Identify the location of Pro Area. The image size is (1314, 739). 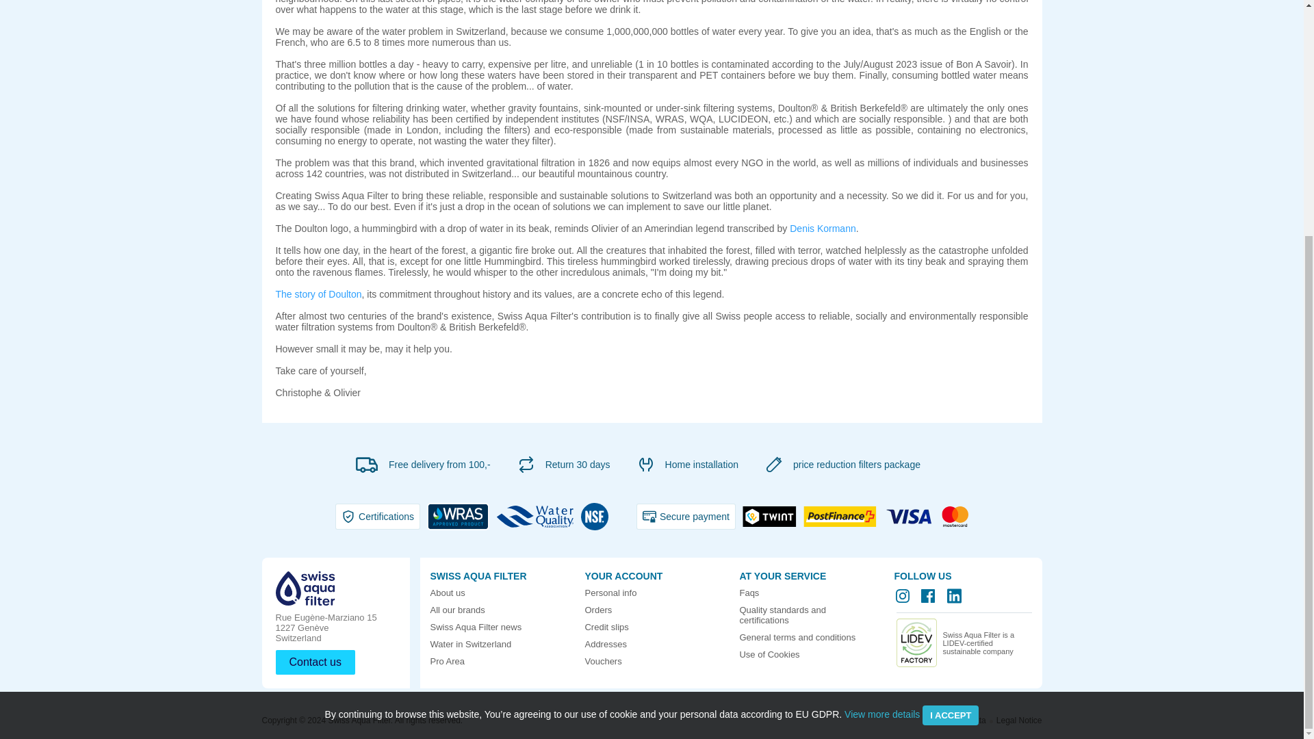
(447, 661).